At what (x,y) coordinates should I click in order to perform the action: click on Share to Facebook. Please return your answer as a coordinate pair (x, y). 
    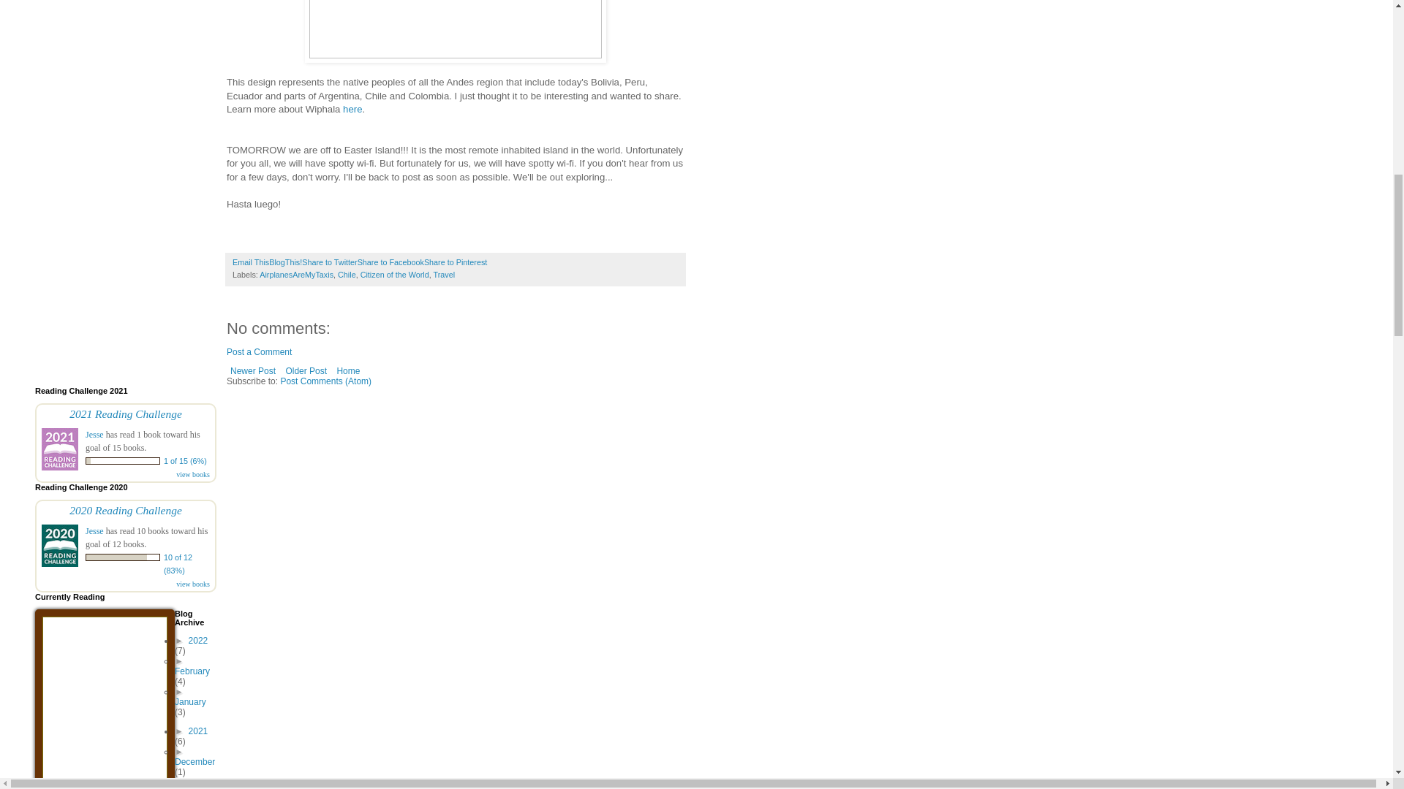
    Looking at the image, I should click on (390, 262).